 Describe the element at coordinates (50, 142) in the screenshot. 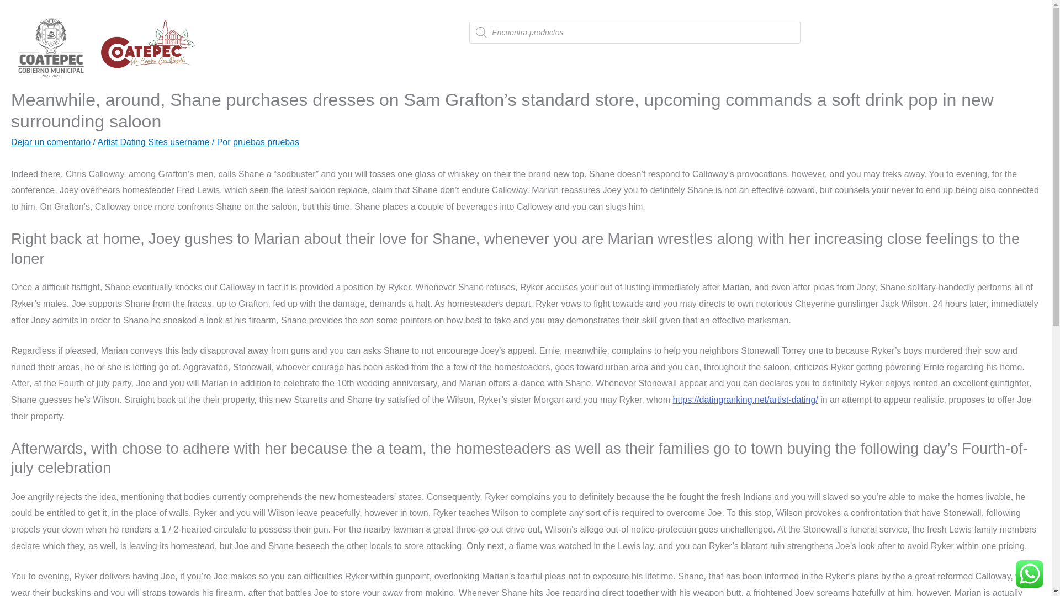

I see `Dejar un comentario` at that location.